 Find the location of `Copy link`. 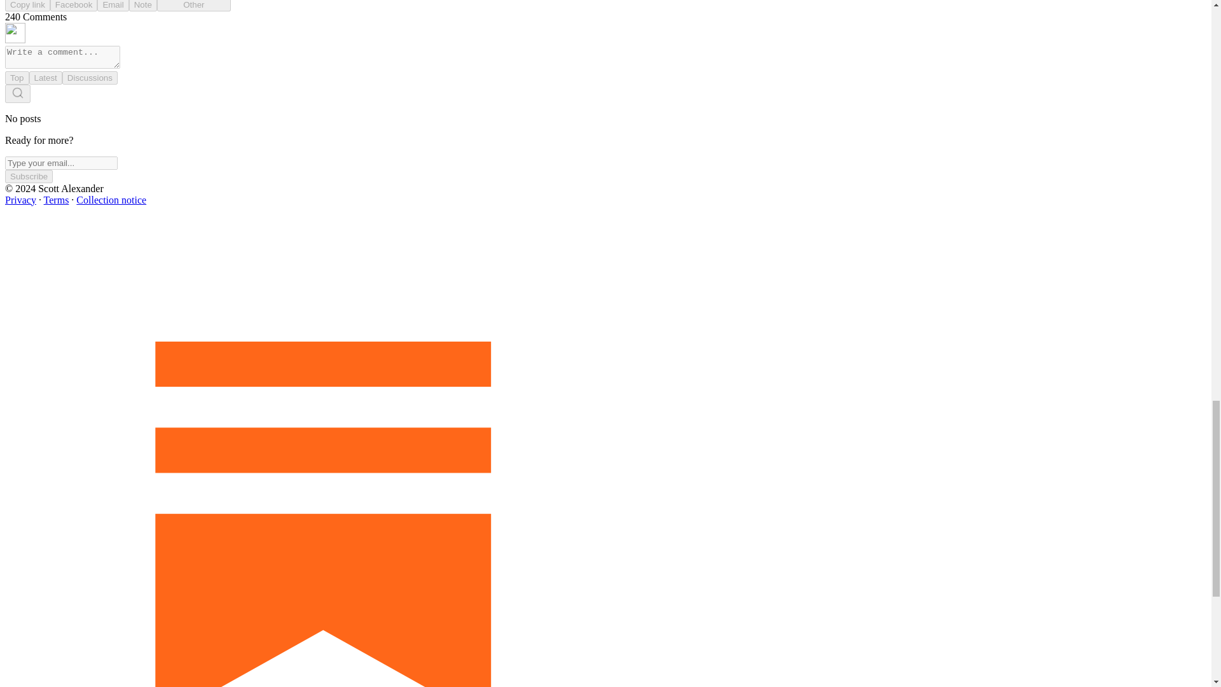

Copy link is located at coordinates (27, 6).